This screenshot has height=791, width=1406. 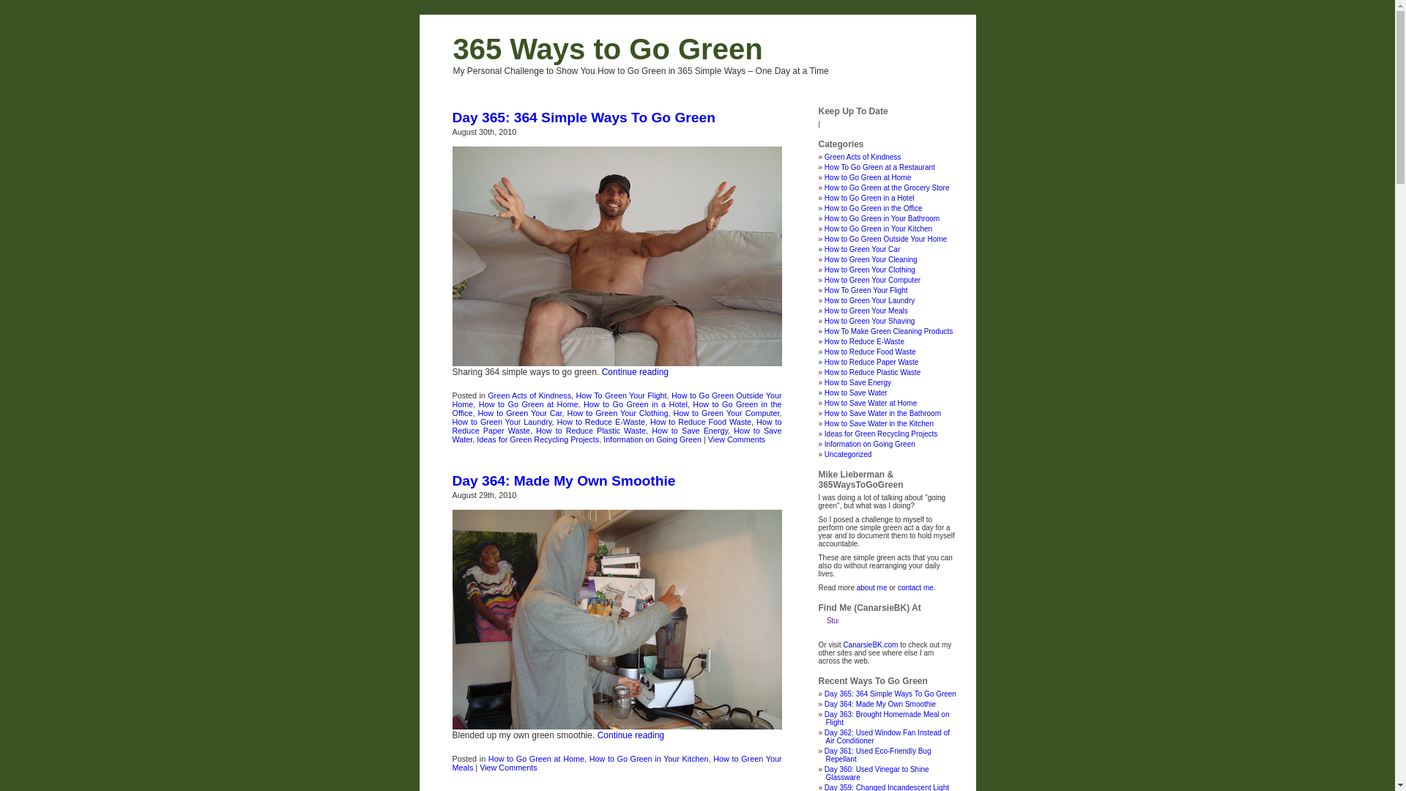 What do you see at coordinates (880, 167) in the screenshot?
I see `How To Go Green at a Restaurant` at bounding box center [880, 167].